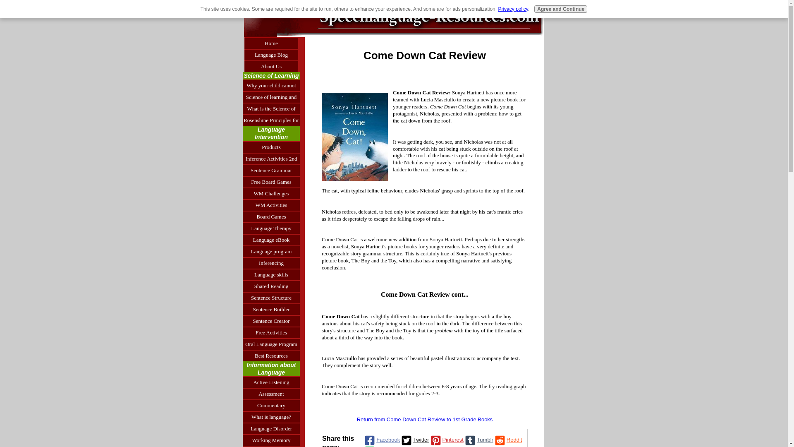 Image resolution: width=794 pixels, height=447 pixels. I want to click on Rosenshine Principles for Classroom Practice, so click(271, 120).